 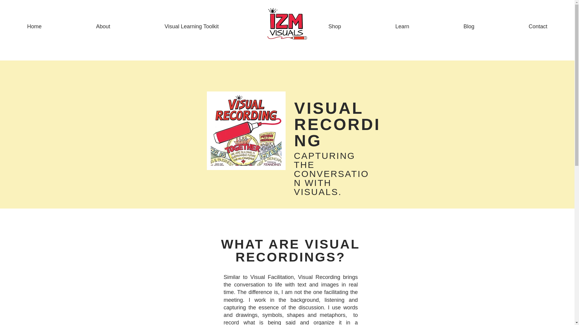 I want to click on Visual Learning Toolkit, so click(x=191, y=23).